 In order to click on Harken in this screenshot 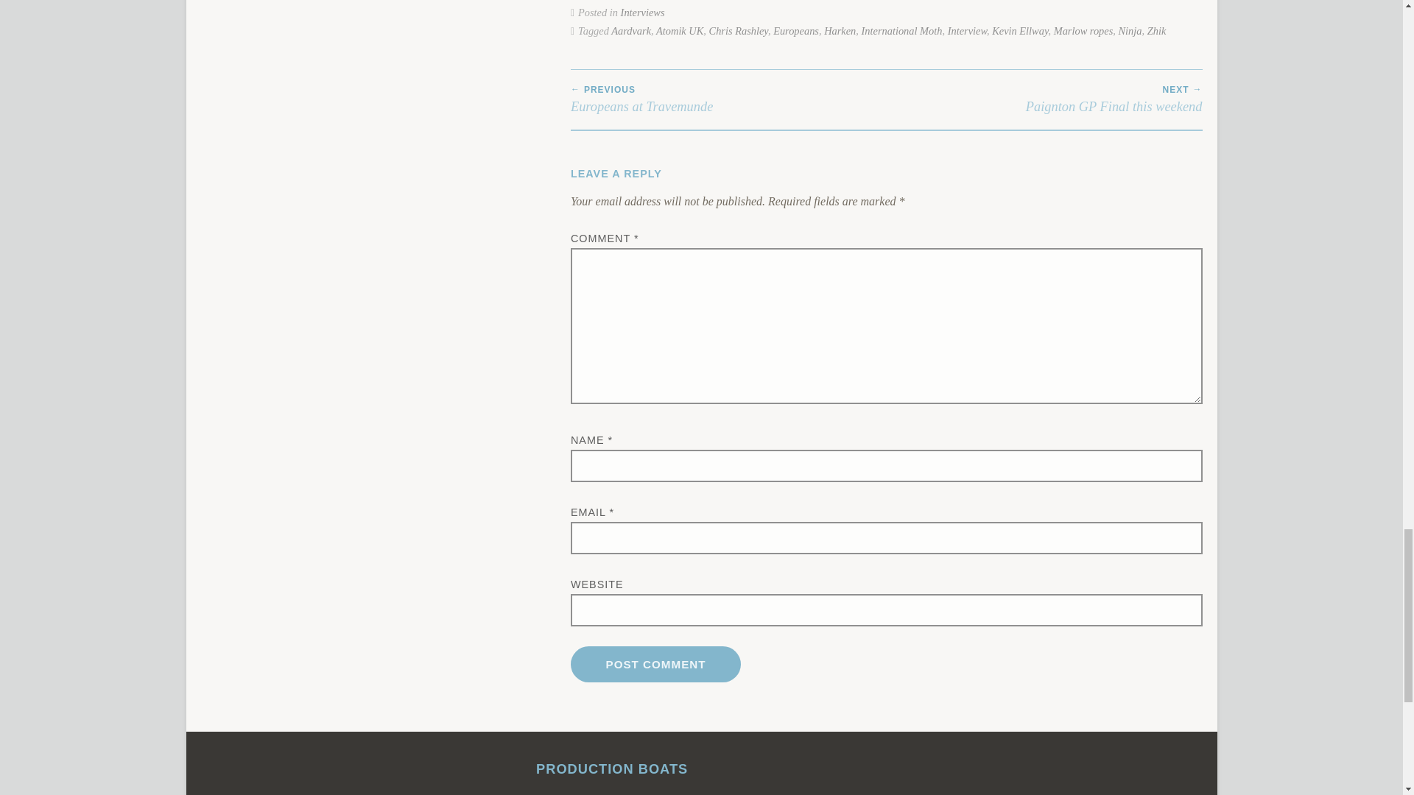, I will do `click(840, 30)`.